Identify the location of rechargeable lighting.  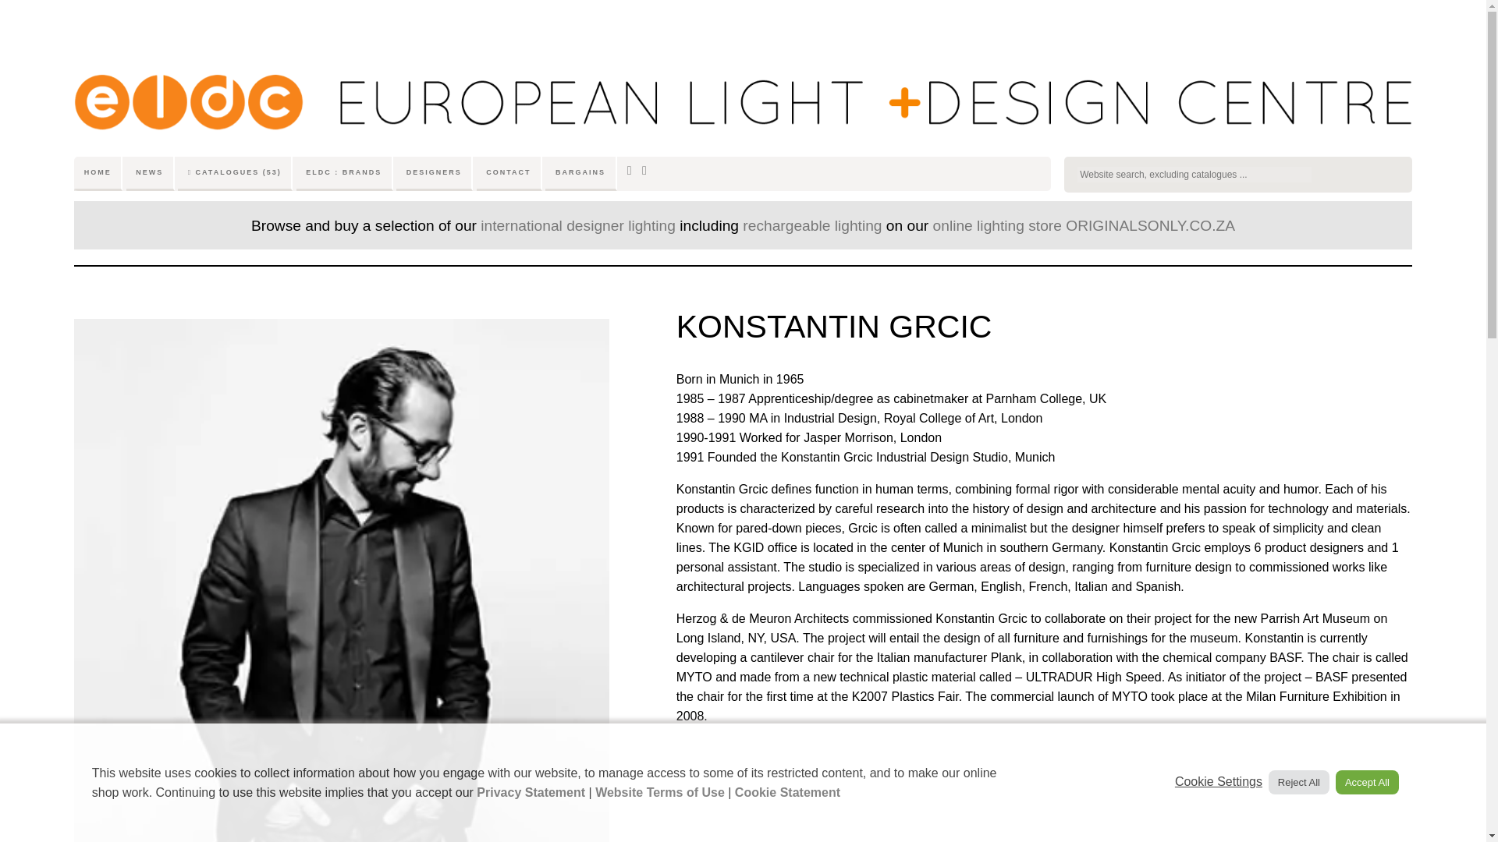
(812, 225).